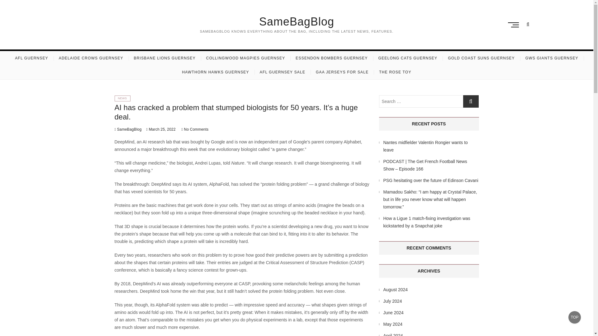  Describe the element at coordinates (31, 58) in the screenshot. I see `AFL GUERNSEY` at that location.